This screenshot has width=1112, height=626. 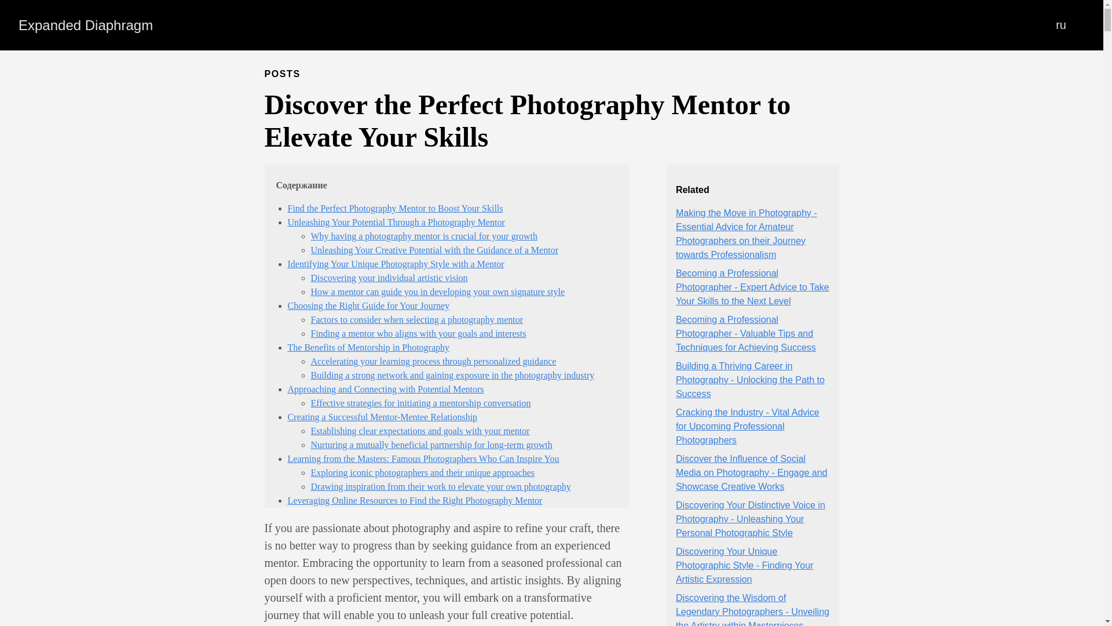 What do you see at coordinates (368, 347) in the screenshot?
I see `The Benefits of Mentorship in Photography` at bounding box center [368, 347].